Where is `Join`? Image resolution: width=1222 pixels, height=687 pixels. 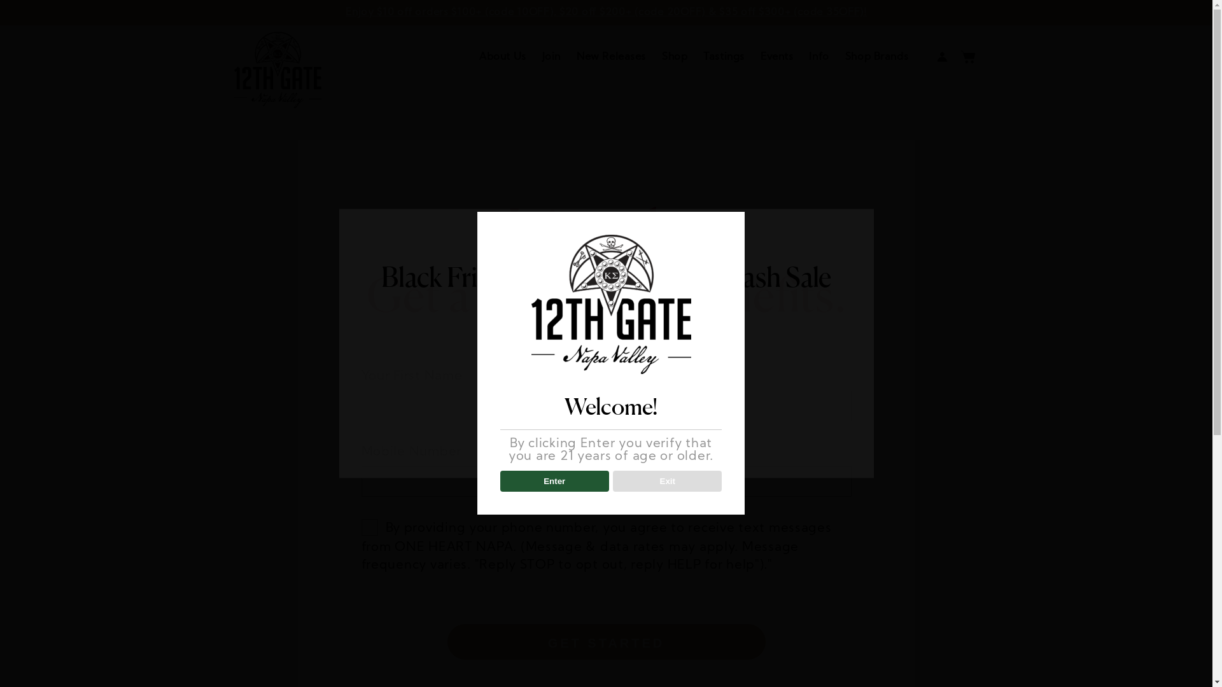
Join is located at coordinates (551, 57).